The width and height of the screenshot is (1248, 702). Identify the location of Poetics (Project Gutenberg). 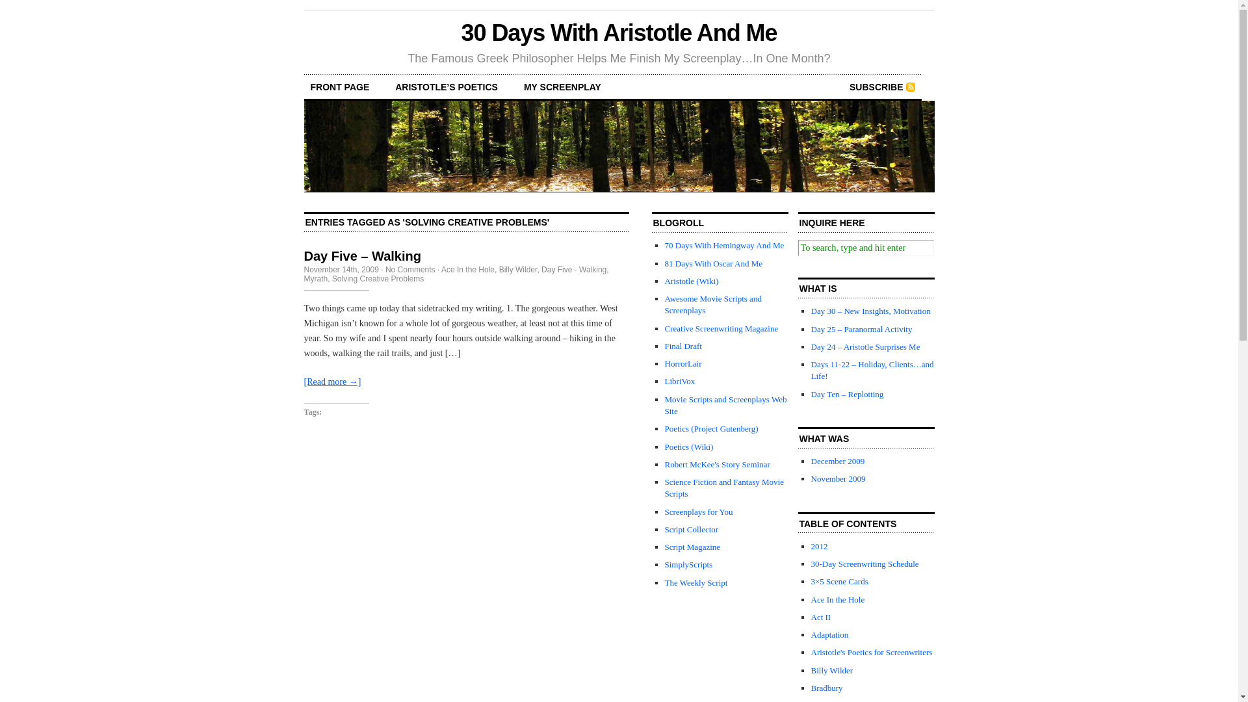
(711, 429).